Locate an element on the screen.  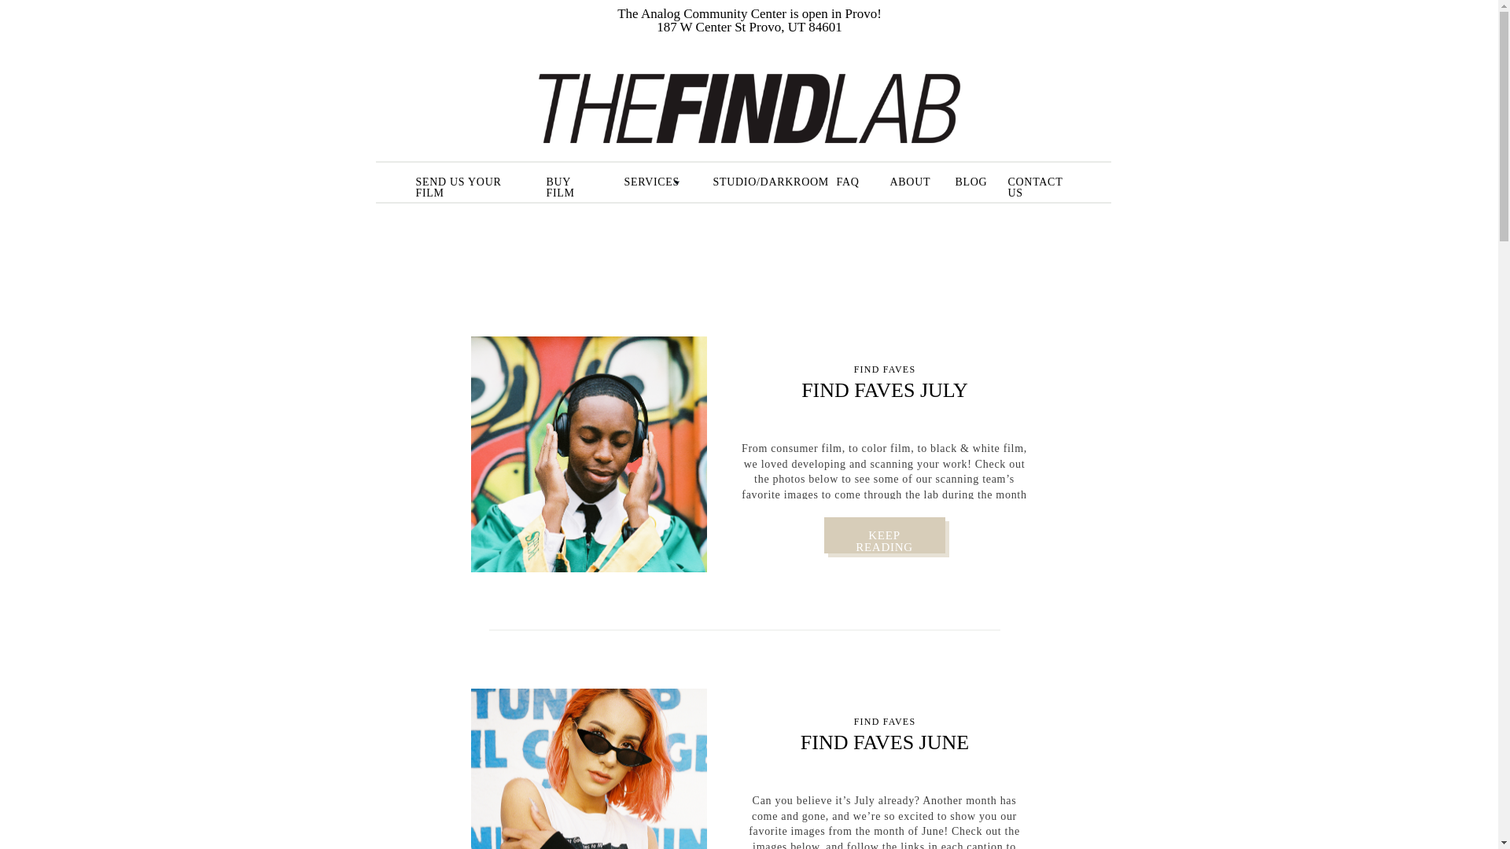
FIND Faves June is located at coordinates (588, 769).